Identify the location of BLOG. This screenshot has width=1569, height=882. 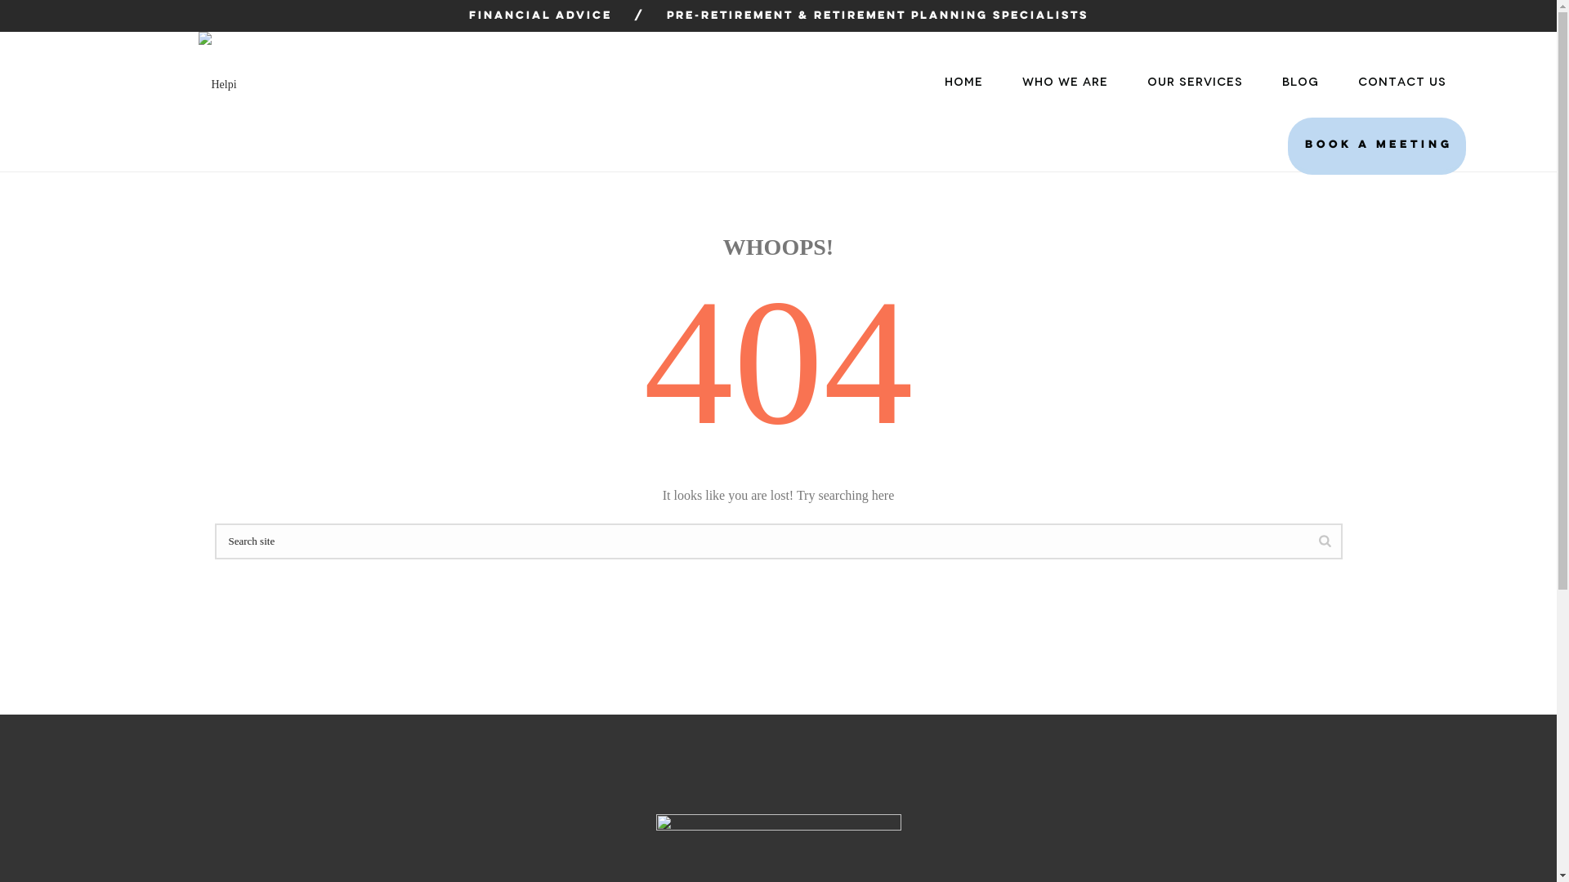
(1299, 83).